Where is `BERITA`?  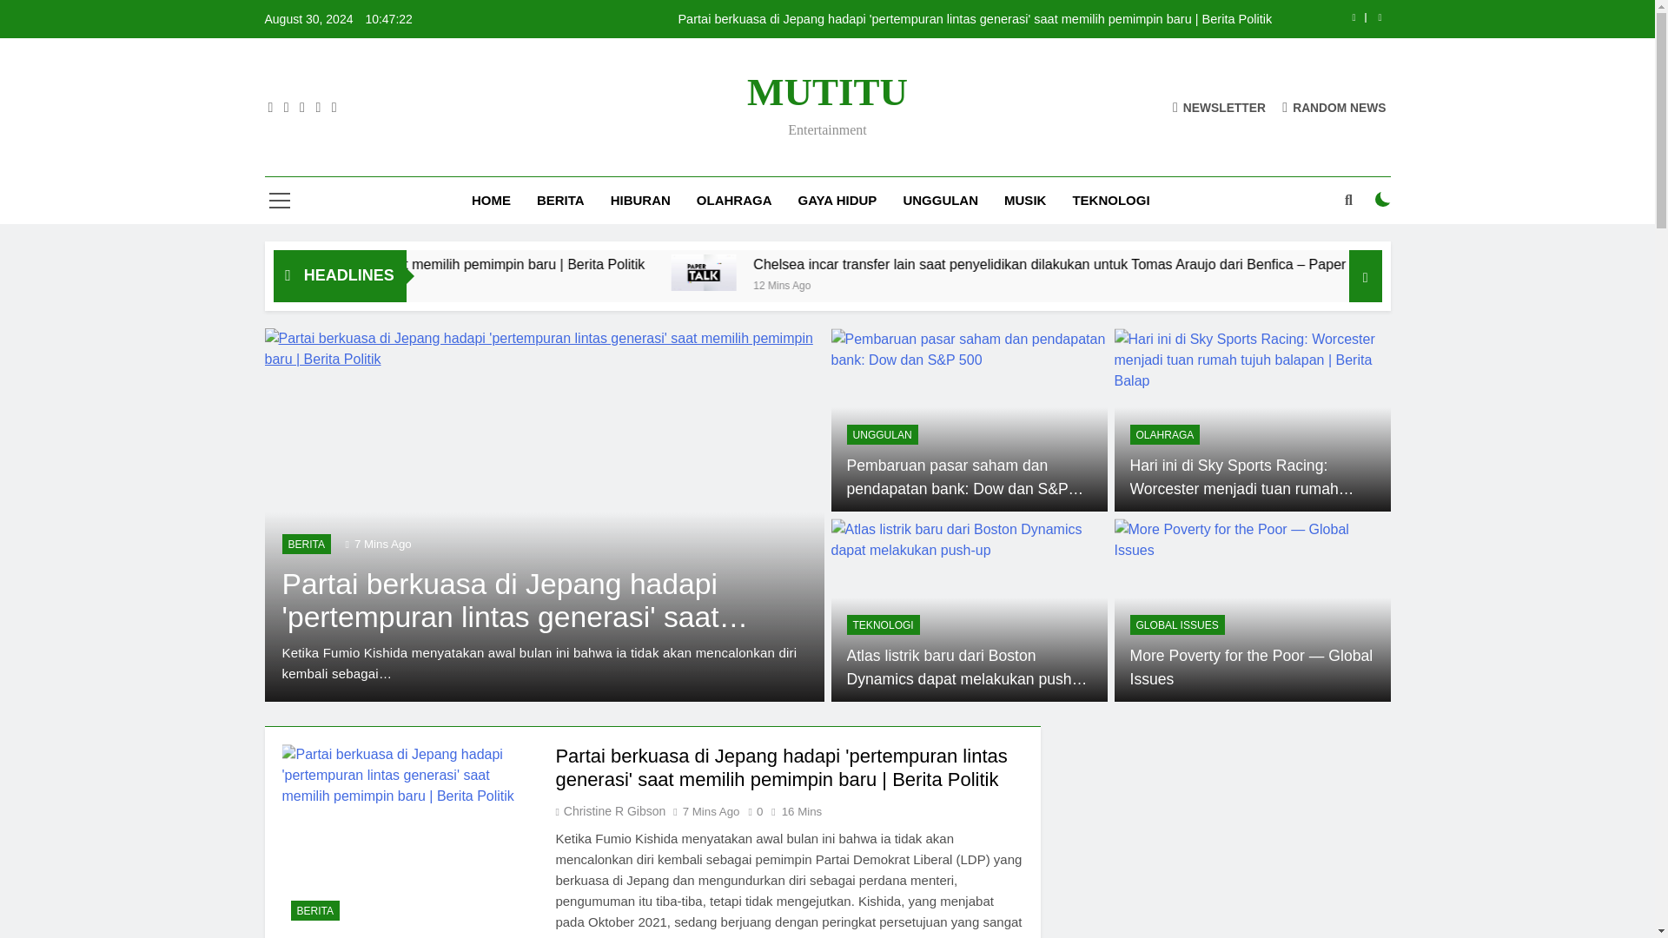
BERITA is located at coordinates (559, 201).